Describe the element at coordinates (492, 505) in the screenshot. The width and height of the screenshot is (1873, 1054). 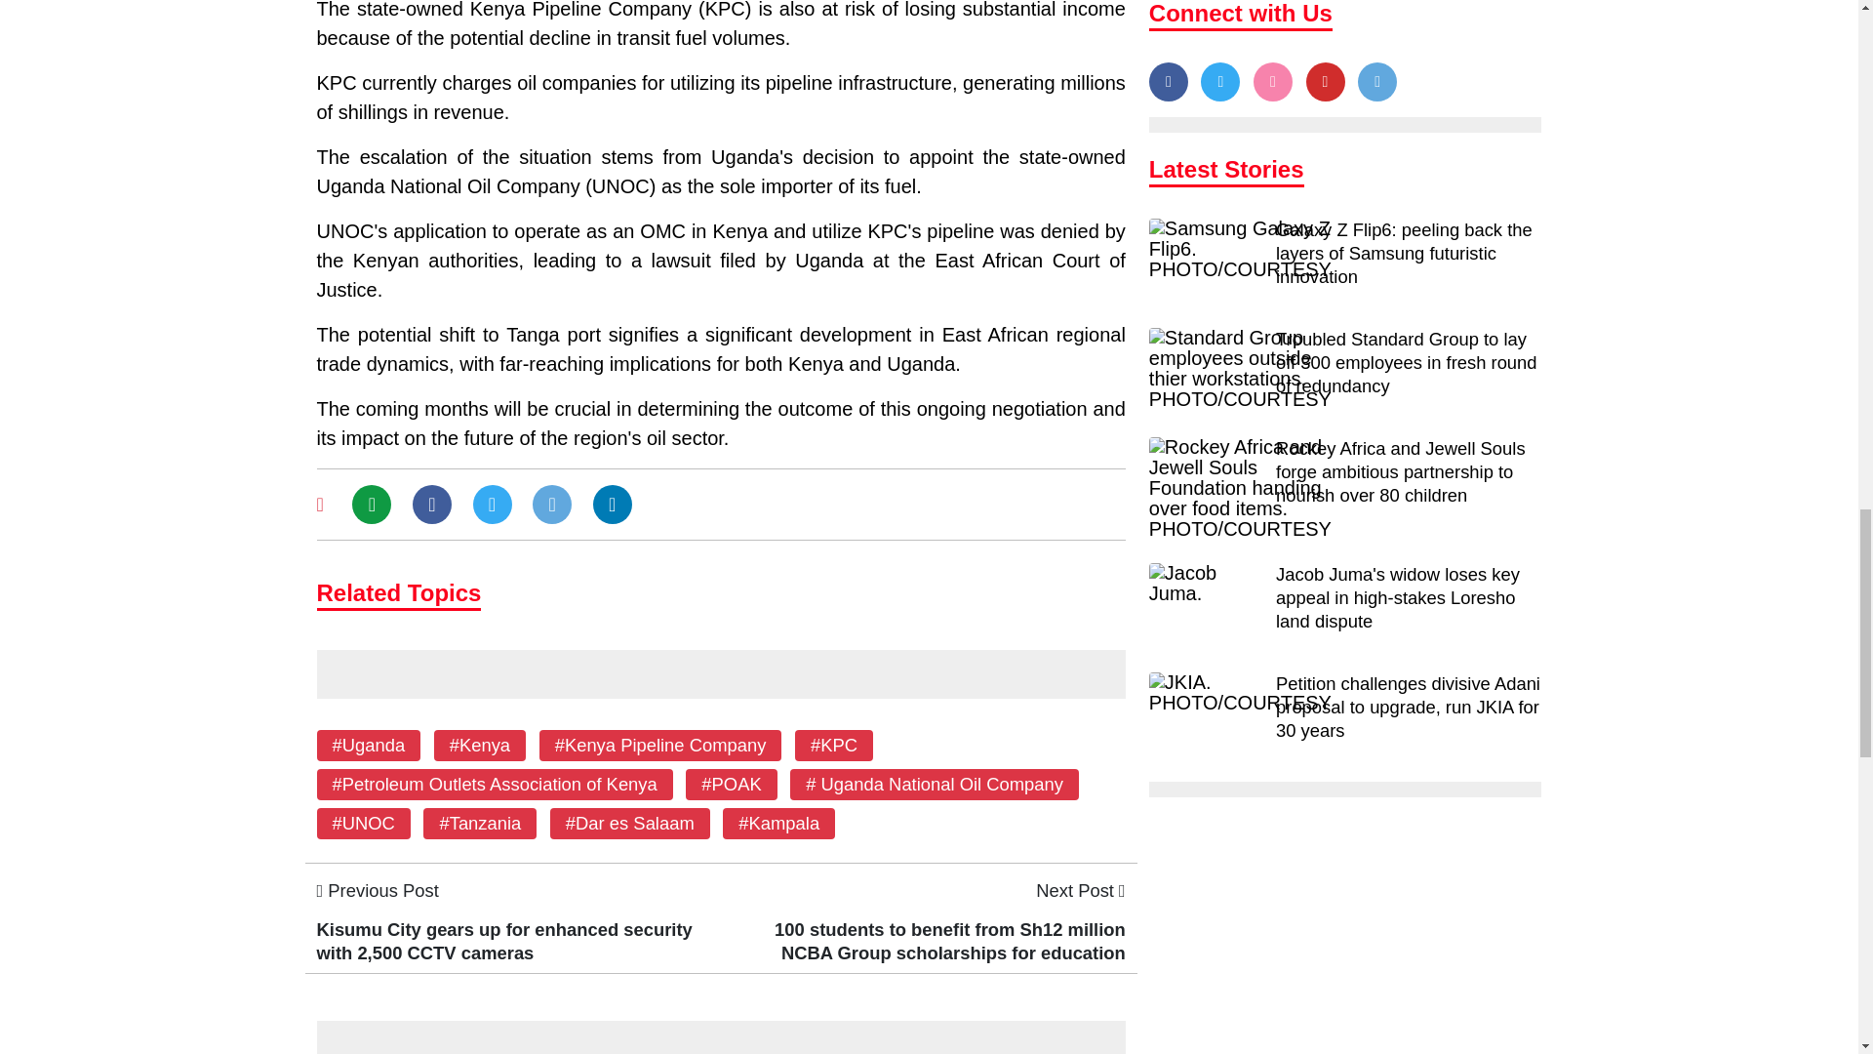
I see `Share via Twitter` at that location.